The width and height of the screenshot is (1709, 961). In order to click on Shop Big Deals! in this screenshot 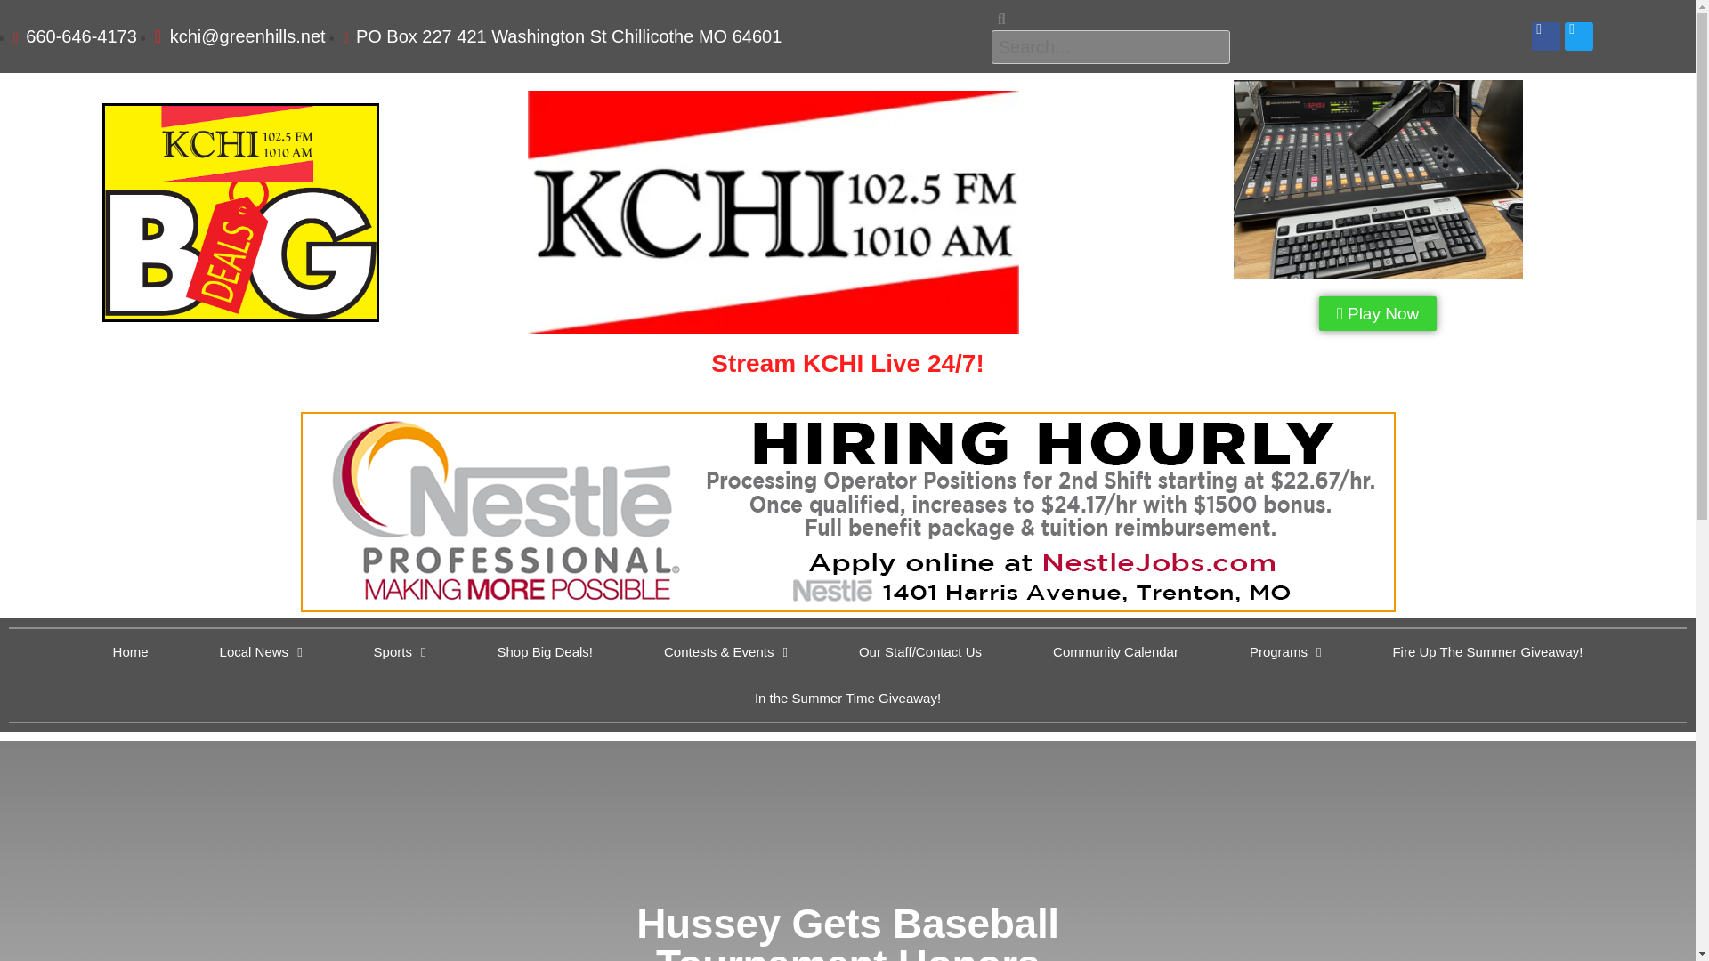, I will do `click(545, 652)`.